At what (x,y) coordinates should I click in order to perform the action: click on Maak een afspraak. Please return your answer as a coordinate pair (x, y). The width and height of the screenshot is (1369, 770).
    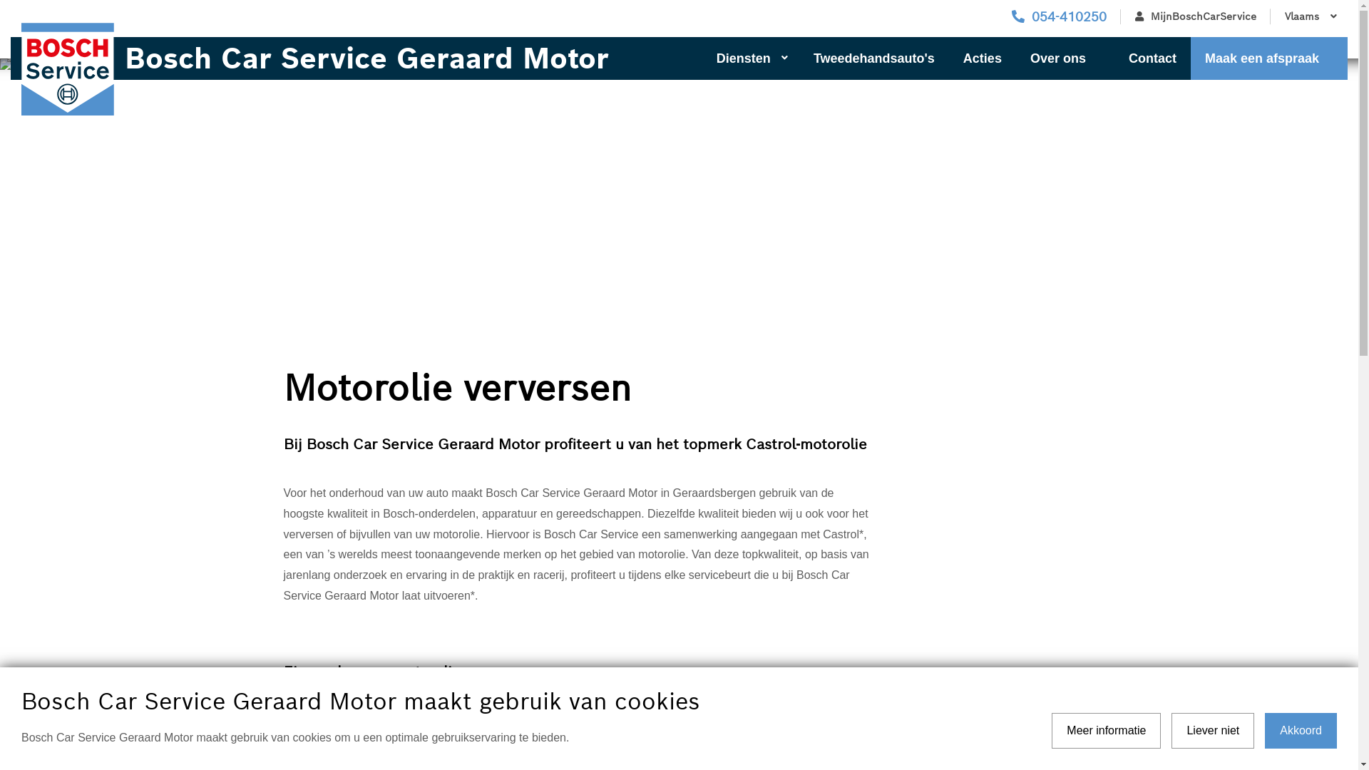
    Looking at the image, I should click on (1269, 58).